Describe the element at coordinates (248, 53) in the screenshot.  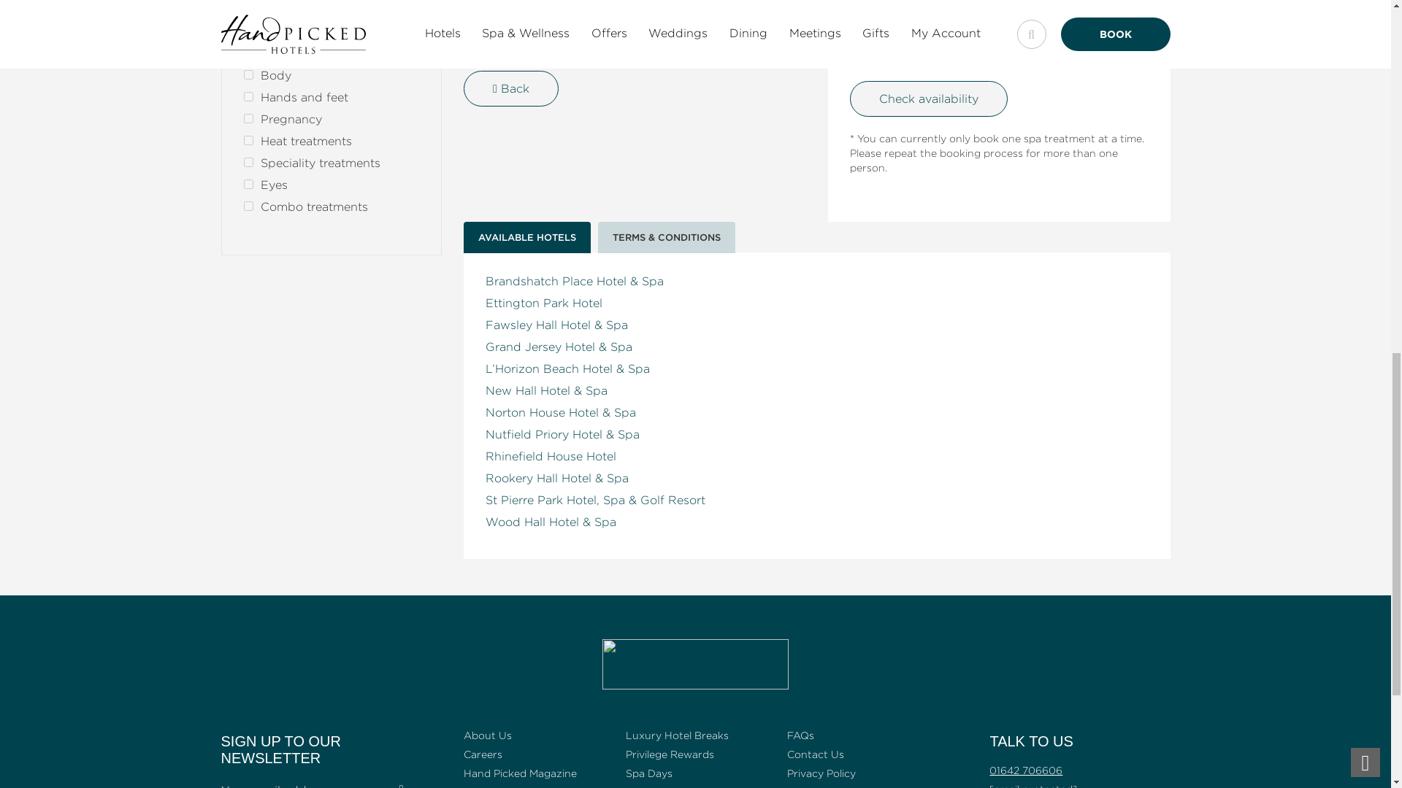
I see `Massage` at that location.